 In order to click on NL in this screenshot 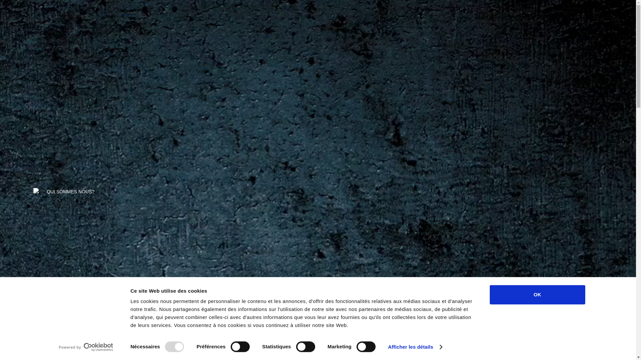, I will do `click(25, 28)`.